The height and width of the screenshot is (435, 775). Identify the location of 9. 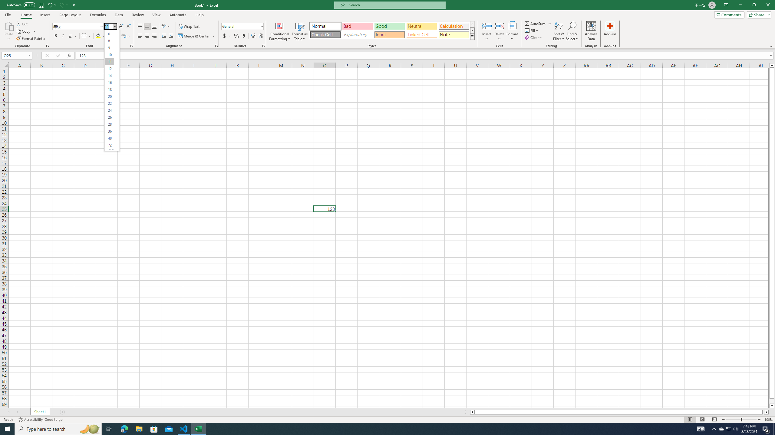
(109, 48).